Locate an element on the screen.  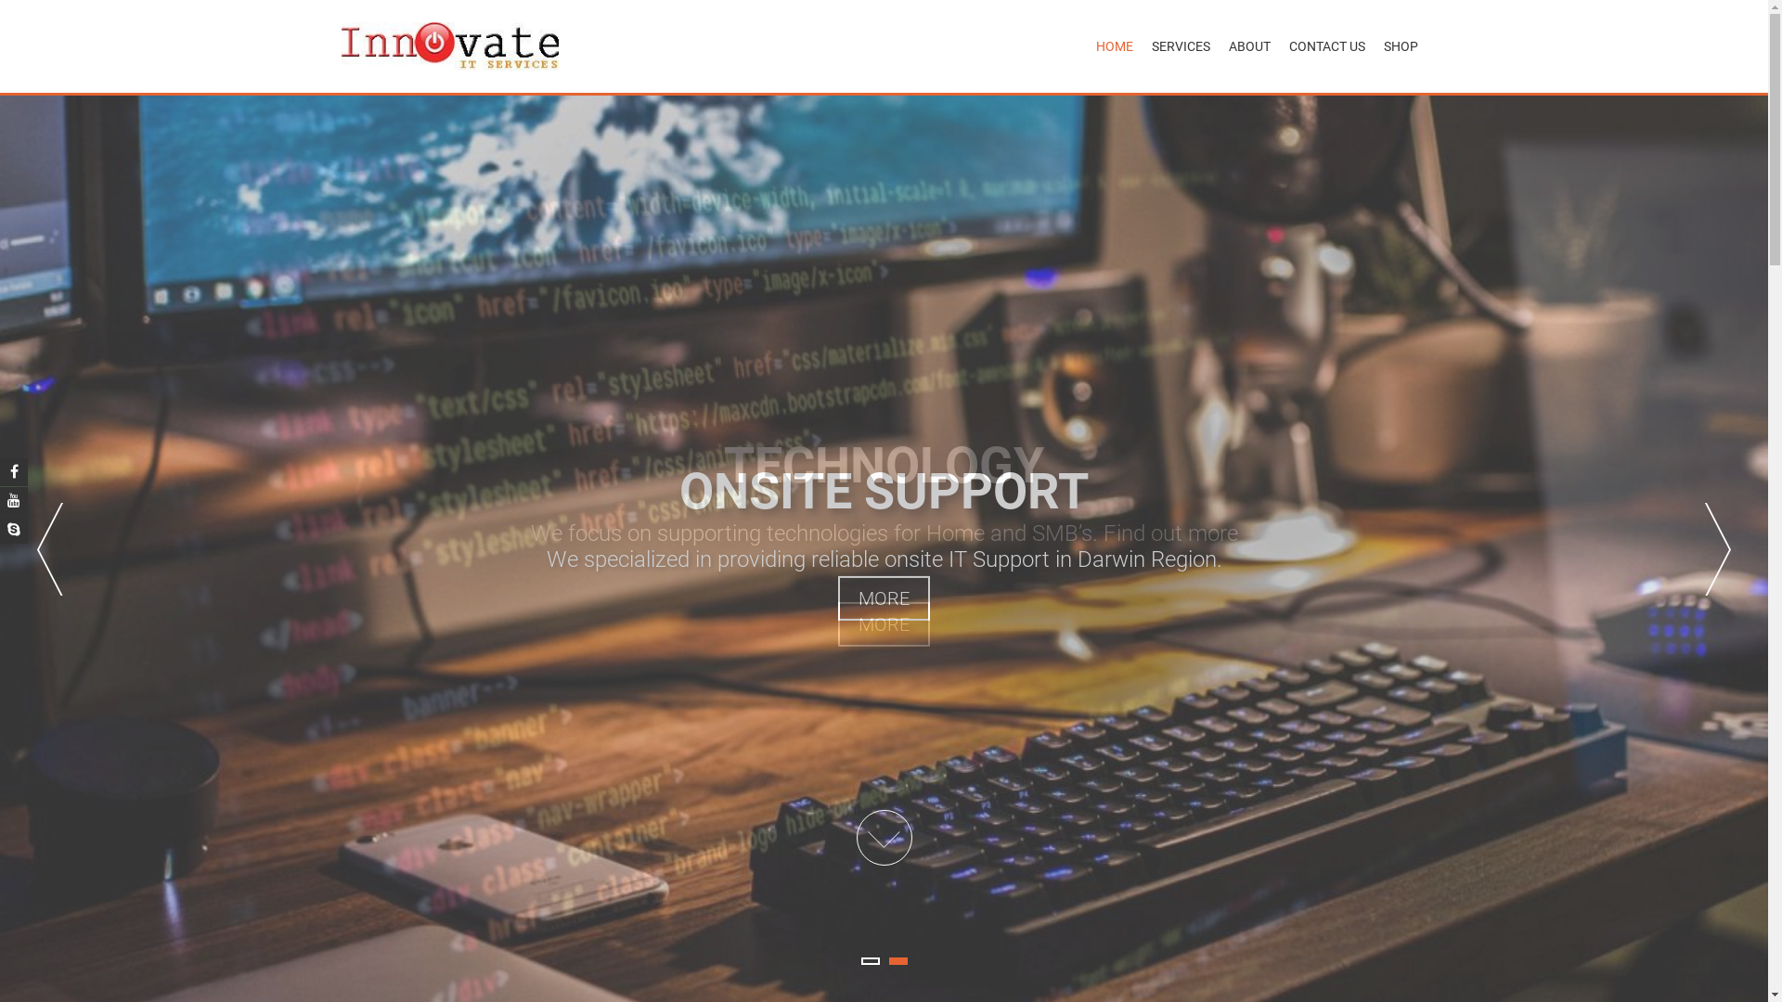
MORE is located at coordinates (884, 624).